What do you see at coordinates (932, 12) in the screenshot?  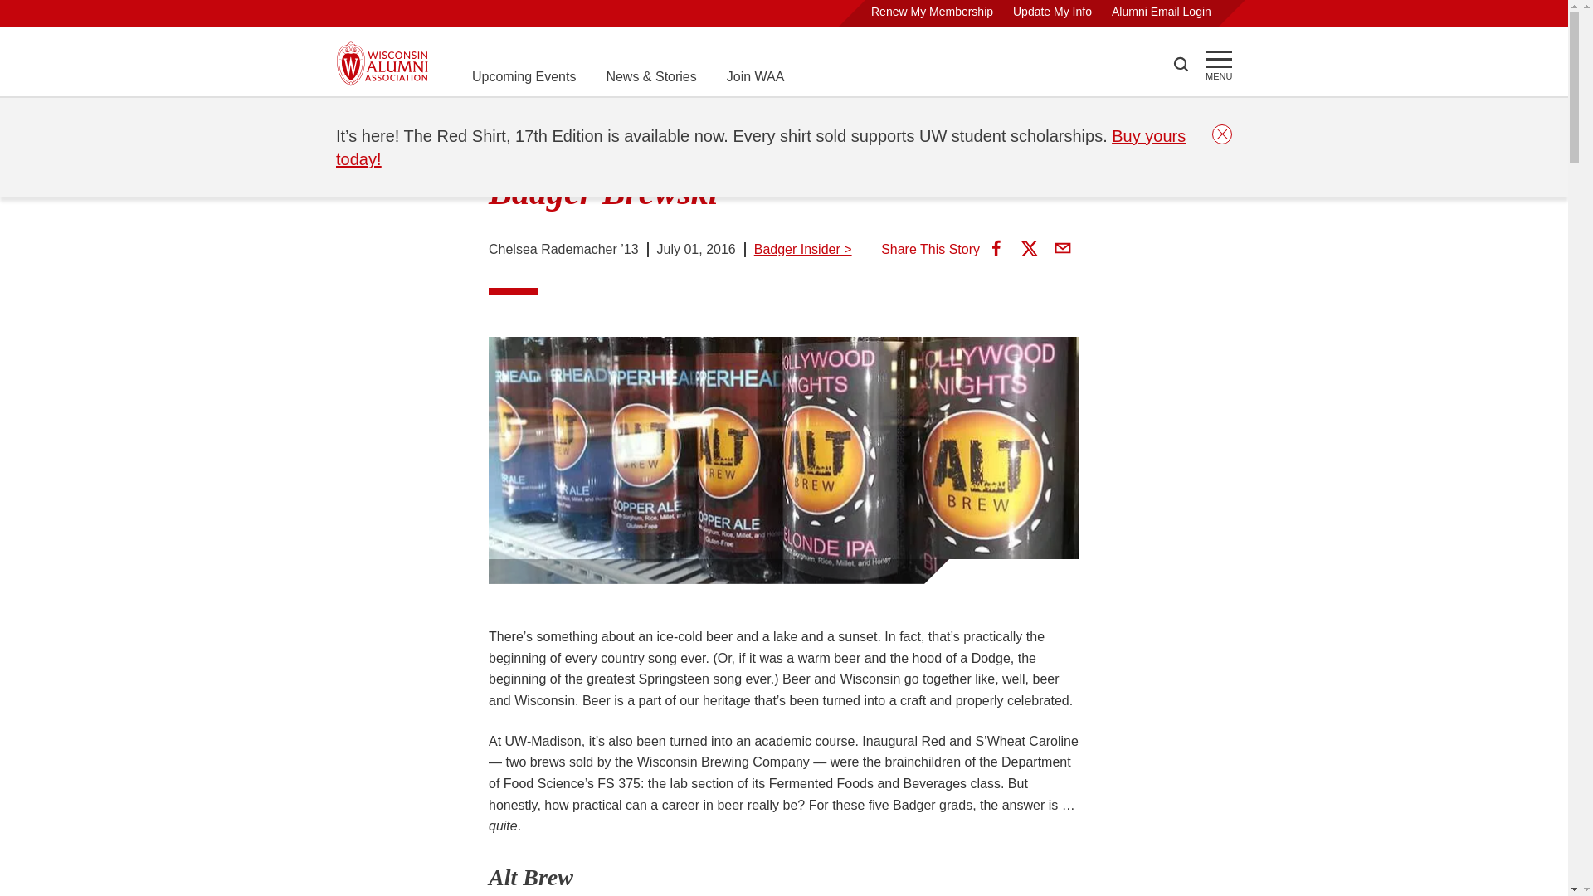 I see `Renew My Membership` at bounding box center [932, 12].